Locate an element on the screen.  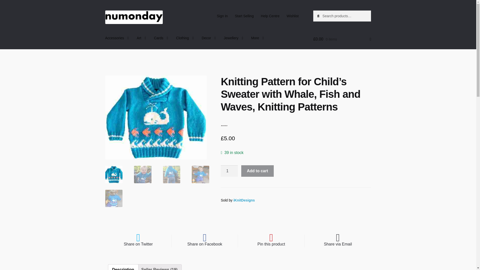
Art is located at coordinates (141, 38).